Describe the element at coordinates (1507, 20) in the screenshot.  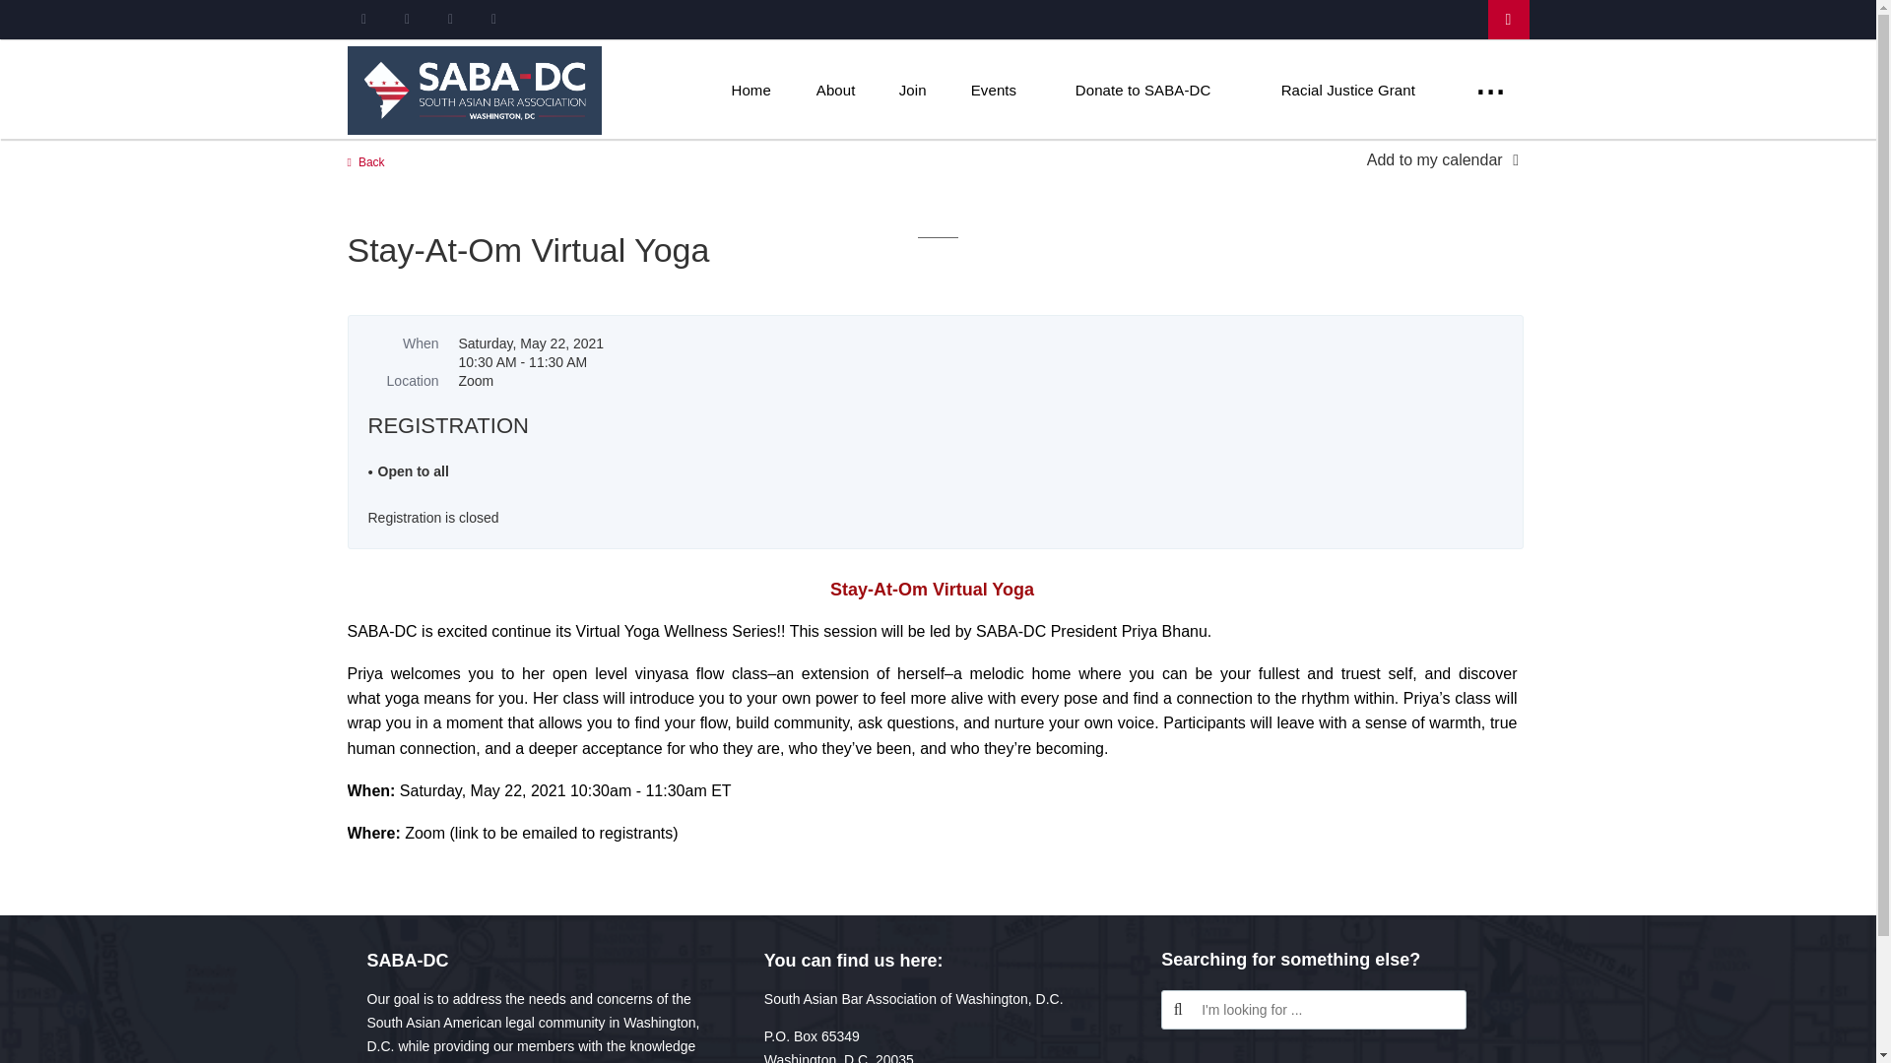
I see `Log in` at that location.